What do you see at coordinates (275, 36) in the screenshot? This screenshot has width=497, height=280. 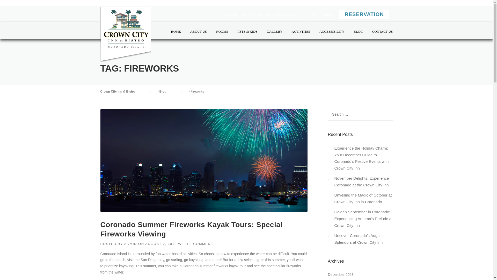 I see `GALLERY` at bounding box center [275, 36].